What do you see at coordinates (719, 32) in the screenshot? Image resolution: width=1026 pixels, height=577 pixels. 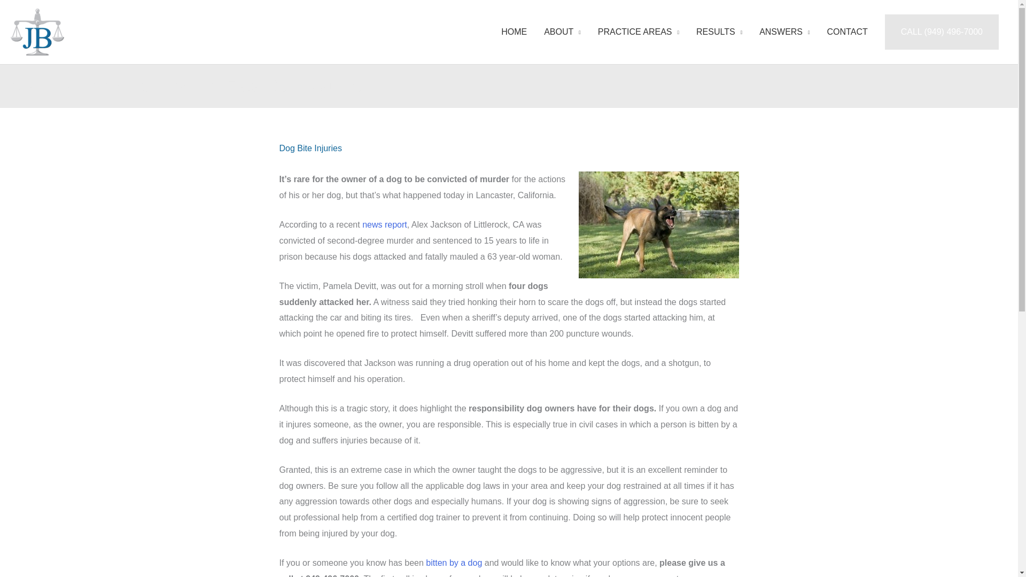 I see `RESULTS` at bounding box center [719, 32].